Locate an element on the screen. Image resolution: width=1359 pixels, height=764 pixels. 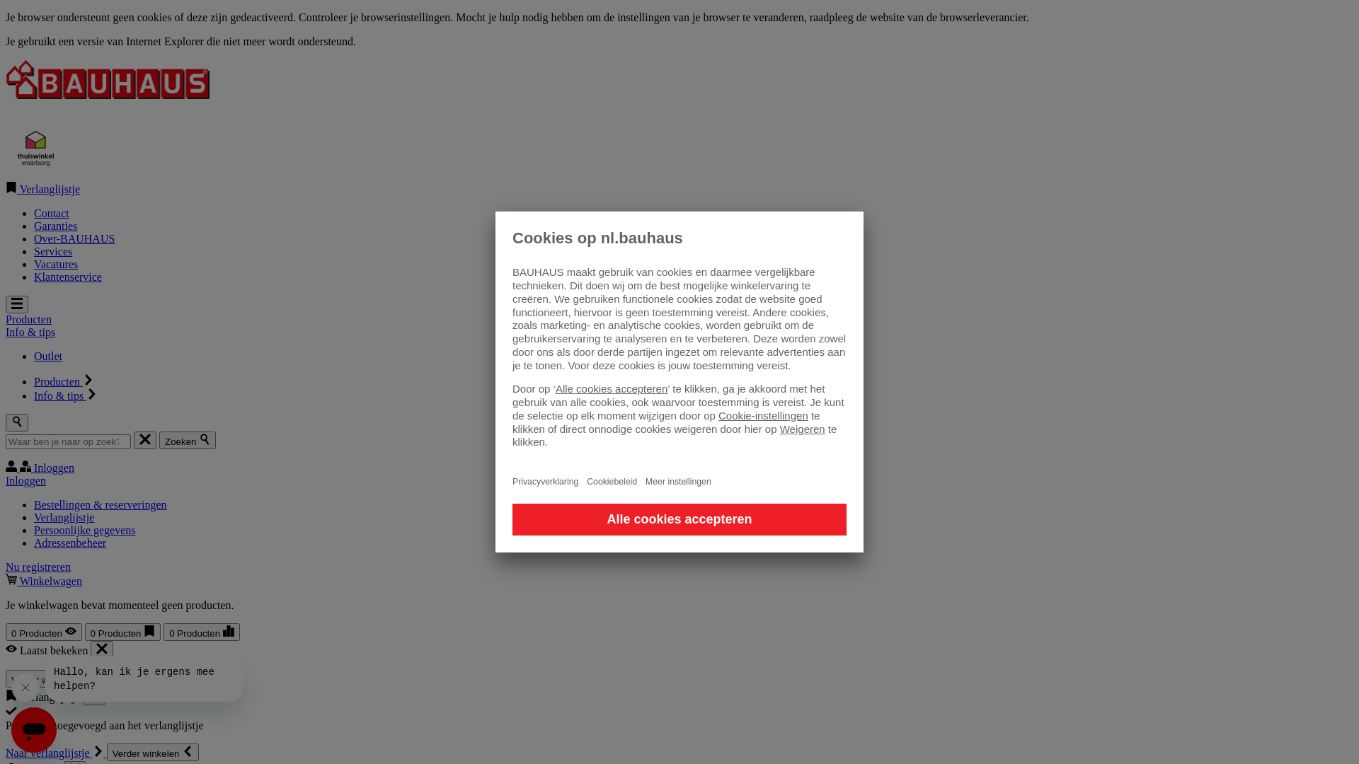
Laatst bekeken is located at coordinates (102, 649).